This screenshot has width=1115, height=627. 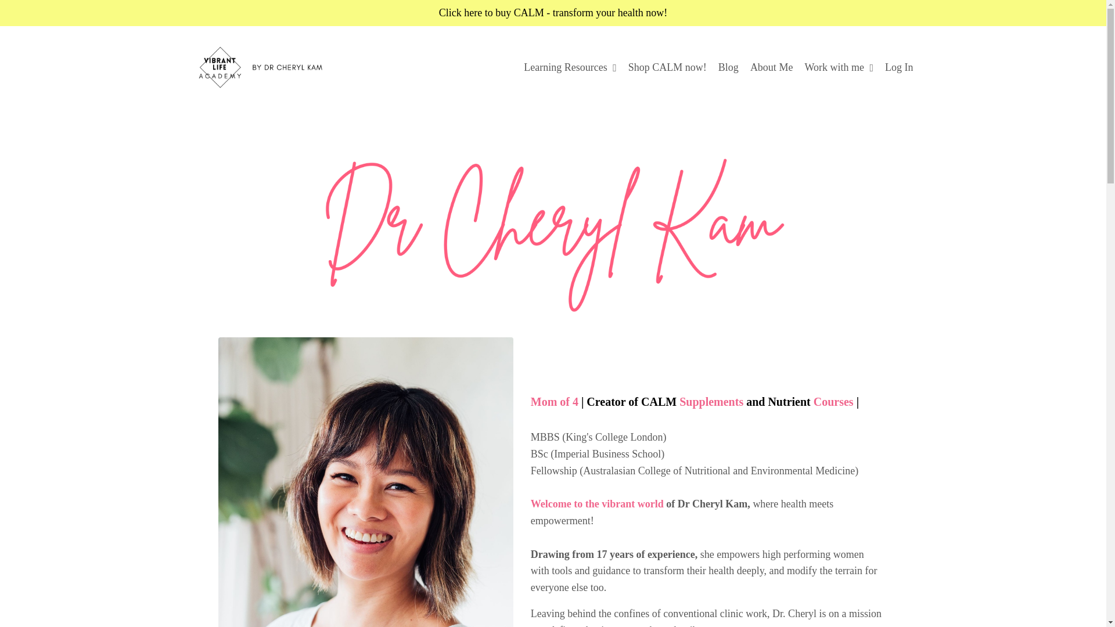 What do you see at coordinates (570, 67) in the screenshot?
I see `Learning Resources` at bounding box center [570, 67].